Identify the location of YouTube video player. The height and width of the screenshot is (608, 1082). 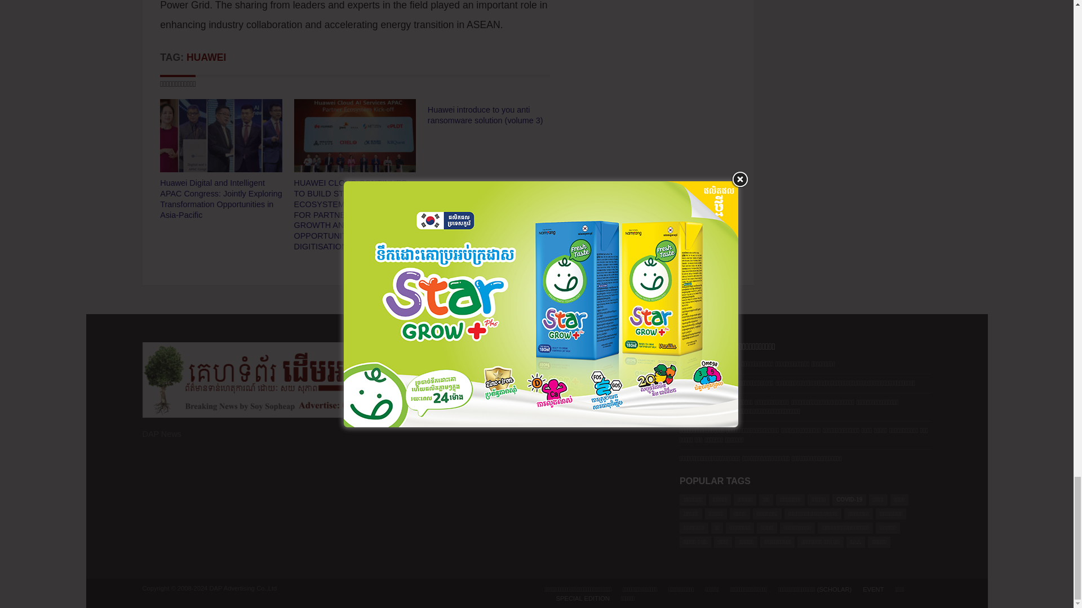
(536, 448).